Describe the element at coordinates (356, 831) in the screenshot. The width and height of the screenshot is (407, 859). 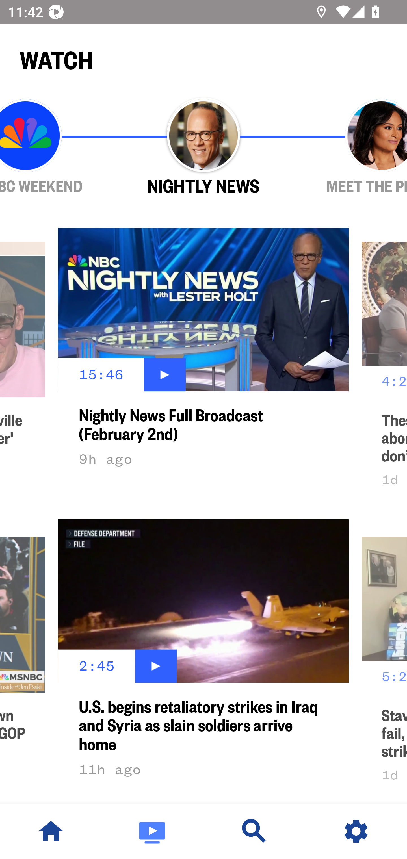
I see `Settings` at that location.